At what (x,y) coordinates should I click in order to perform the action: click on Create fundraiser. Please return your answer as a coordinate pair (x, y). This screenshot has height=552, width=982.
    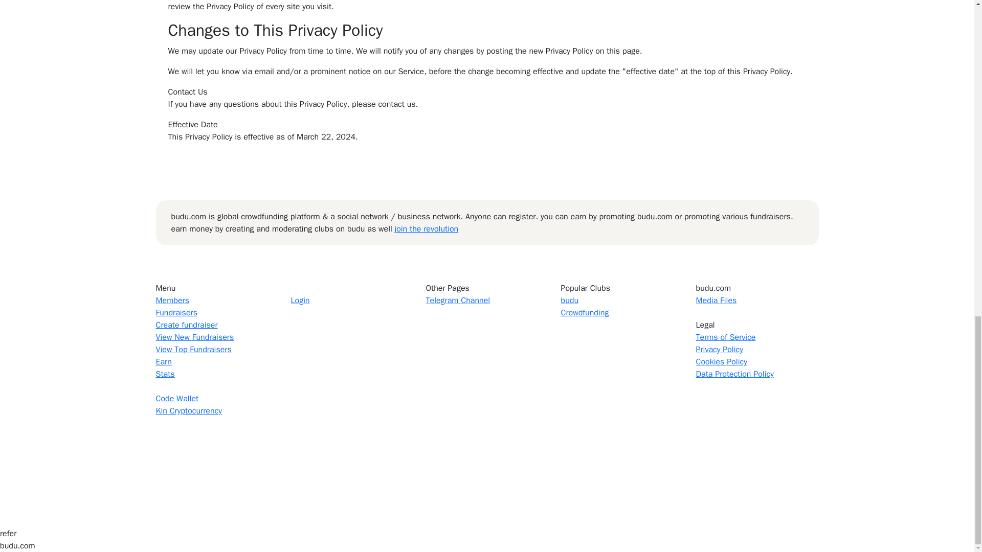
    Looking at the image, I should click on (186, 325).